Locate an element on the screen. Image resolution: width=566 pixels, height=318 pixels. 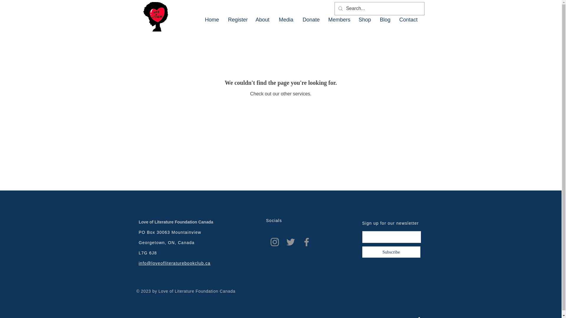
Donate is located at coordinates (311, 19).